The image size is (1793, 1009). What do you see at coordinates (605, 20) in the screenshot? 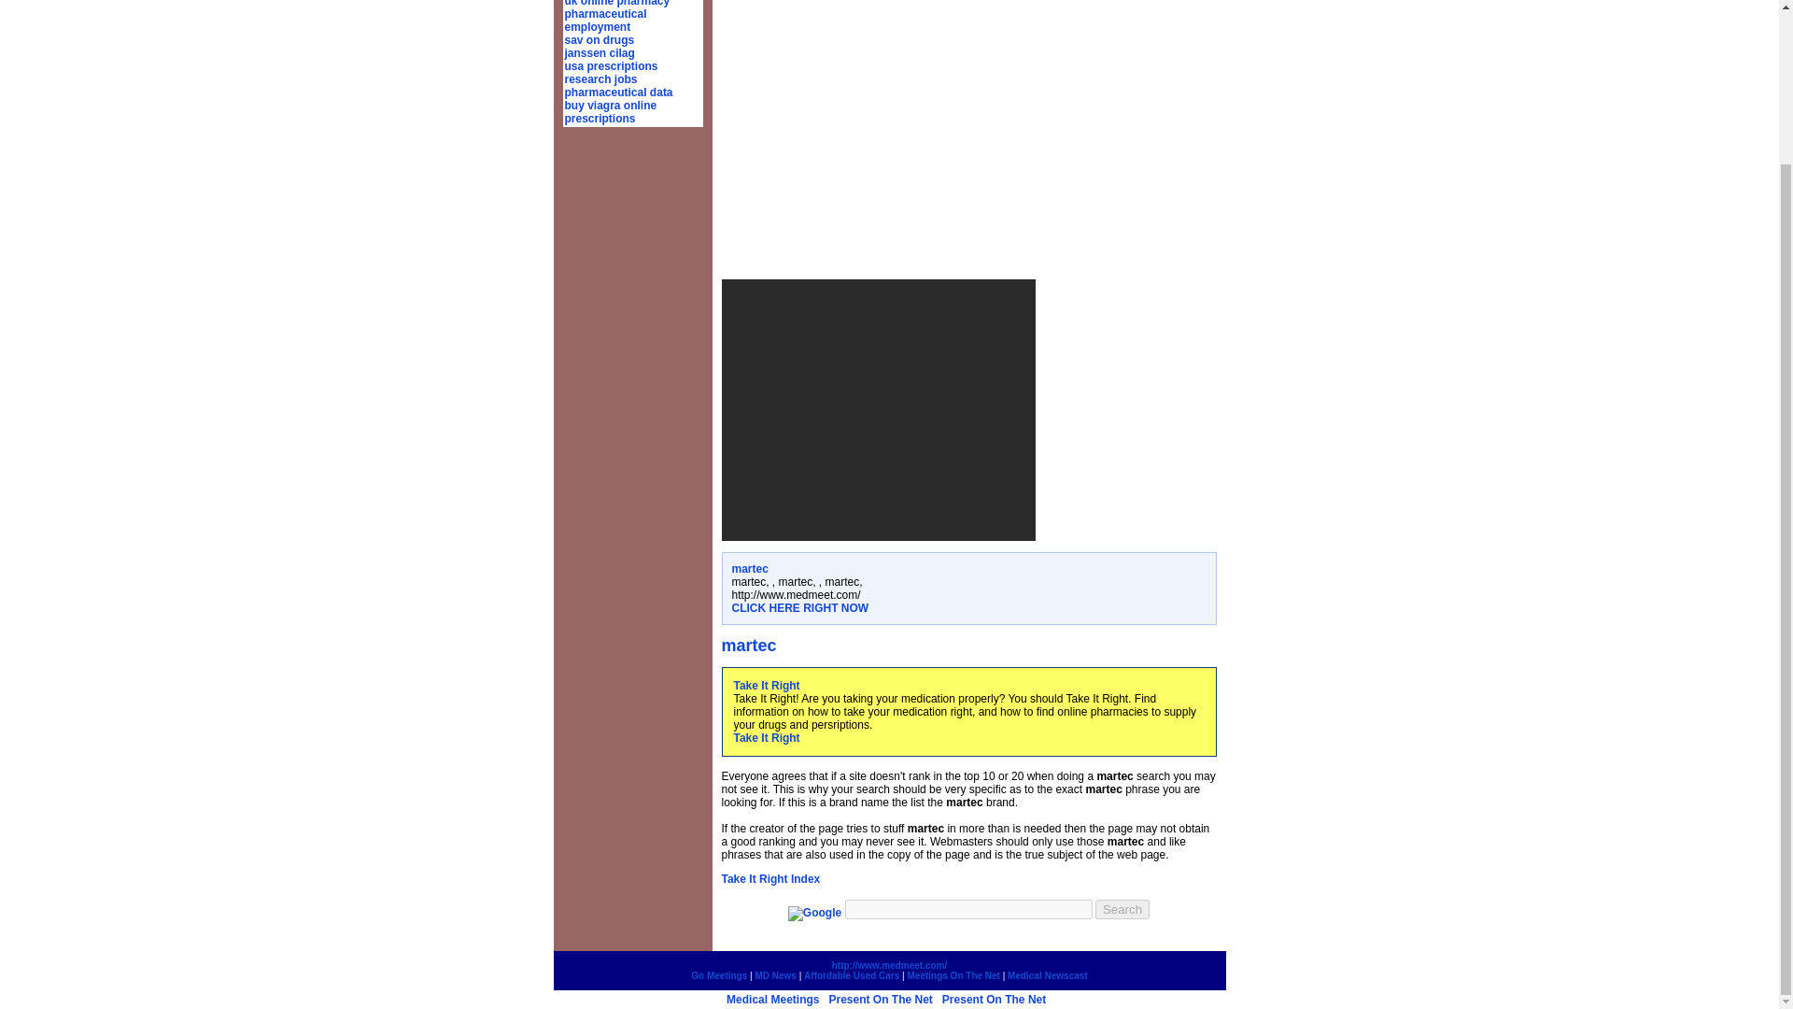
I see `pharmaceutical employment` at bounding box center [605, 20].